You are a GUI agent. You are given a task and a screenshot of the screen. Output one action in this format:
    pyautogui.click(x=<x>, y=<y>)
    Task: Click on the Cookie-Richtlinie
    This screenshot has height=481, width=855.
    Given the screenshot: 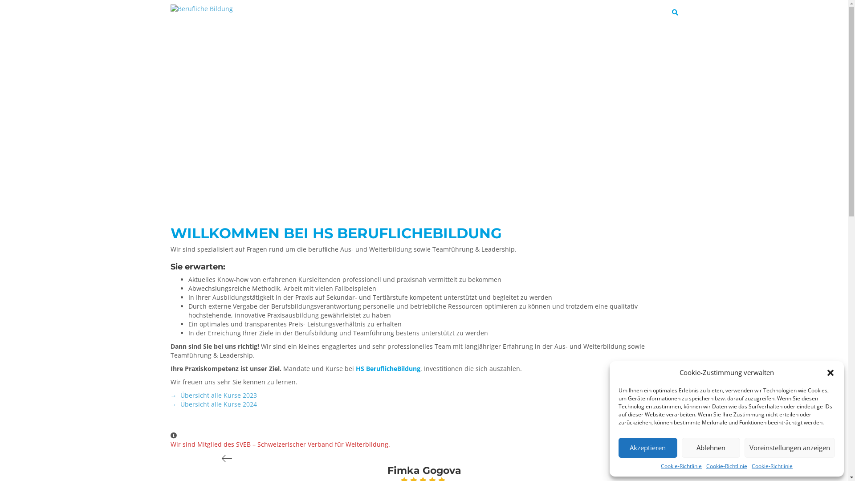 What is the action you would take?
    pyautogui.click(x=681, y=466)
    